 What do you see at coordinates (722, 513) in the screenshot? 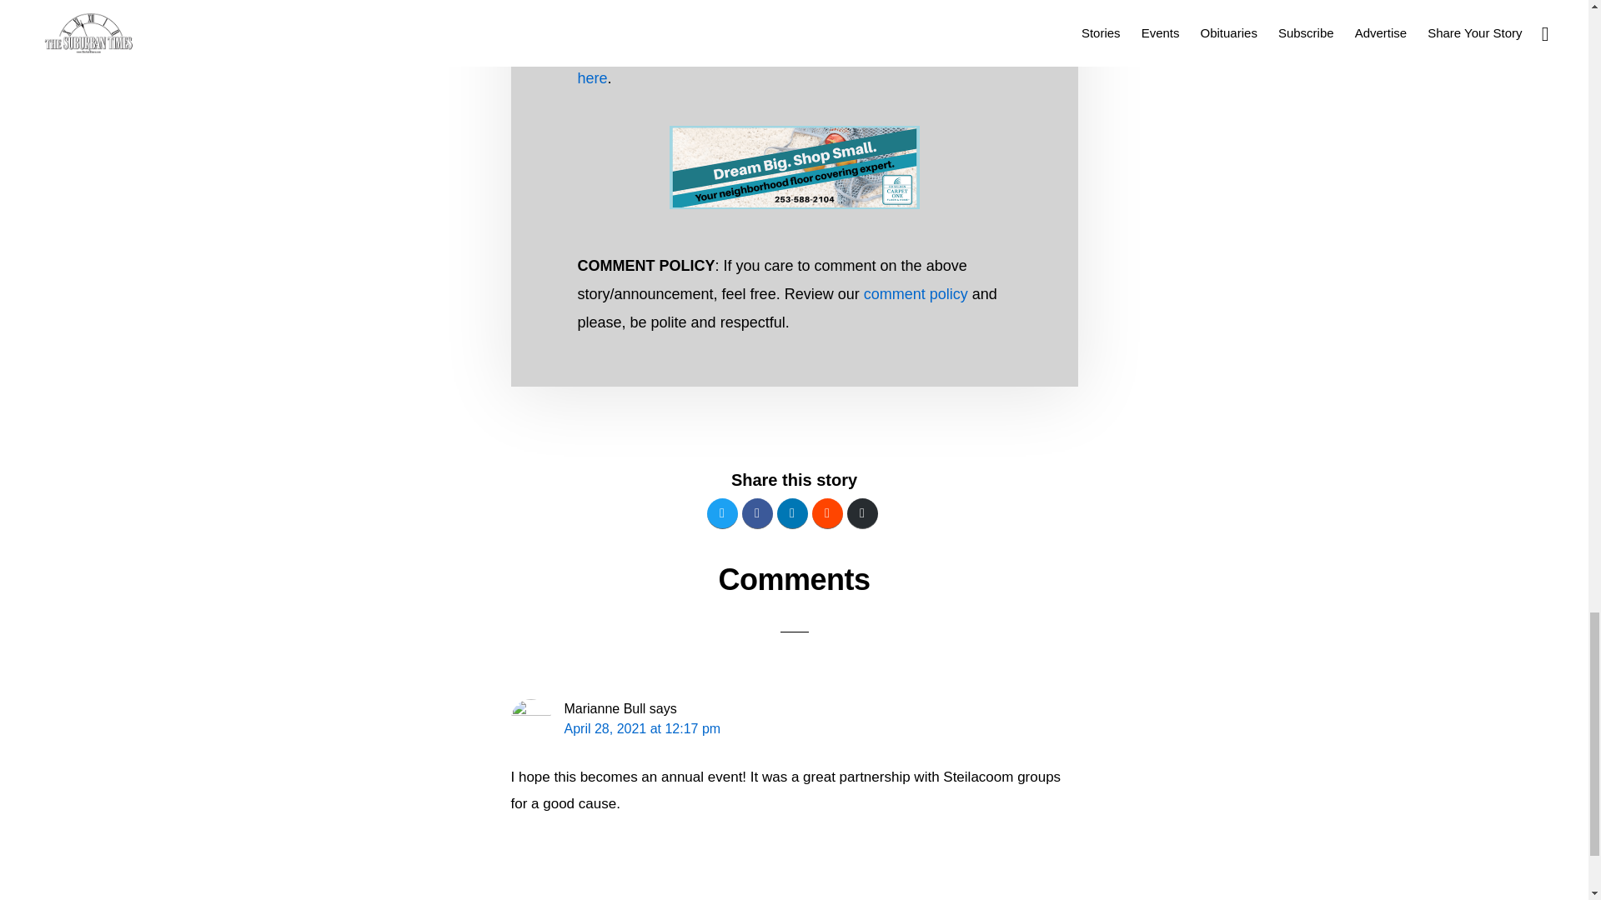
I see `Share on Twitter` at bounding box center [722, 513].